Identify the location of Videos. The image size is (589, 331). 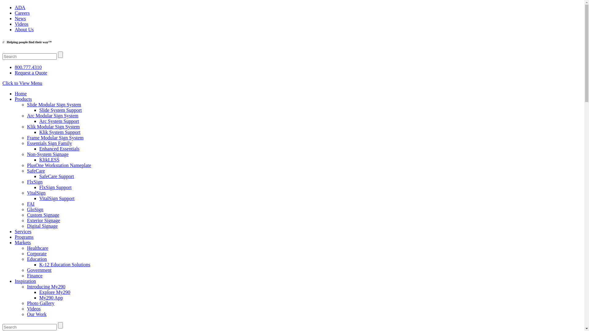
(21, 24).